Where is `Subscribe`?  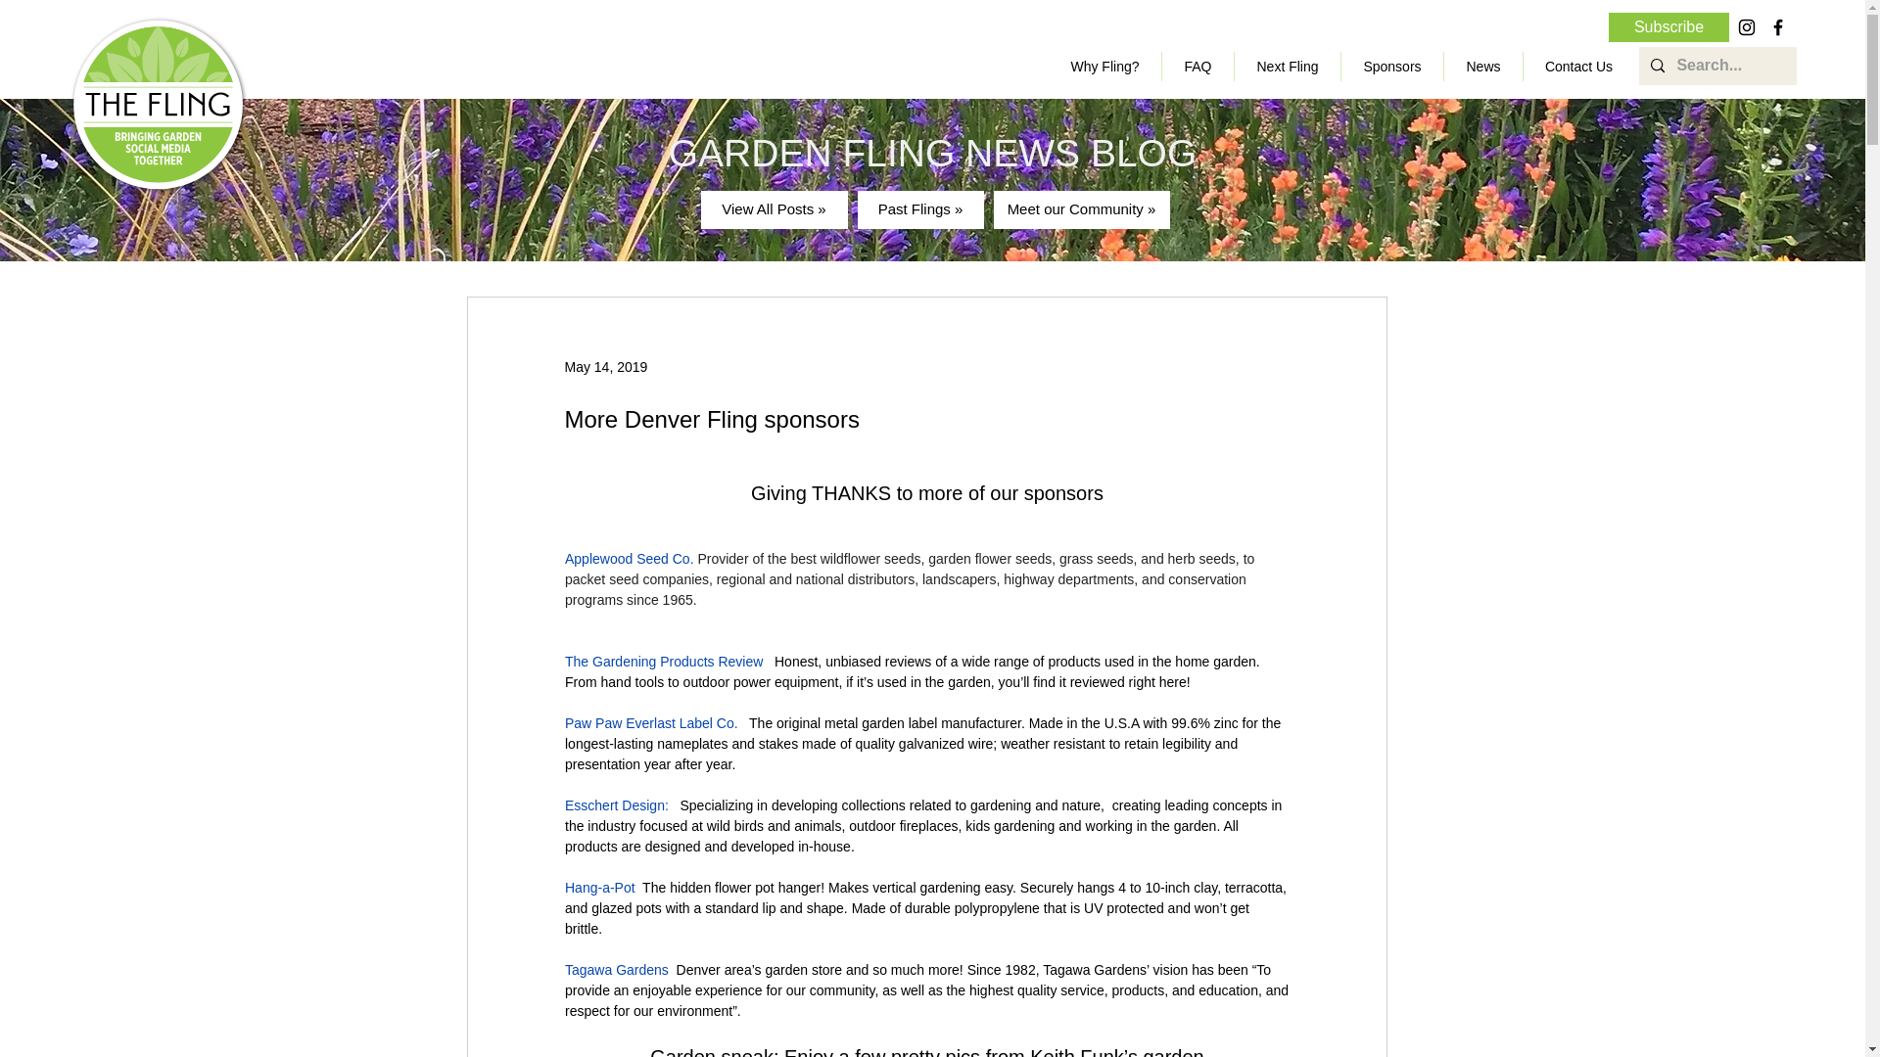
Subscribe is located at coordinates (1668, 27).